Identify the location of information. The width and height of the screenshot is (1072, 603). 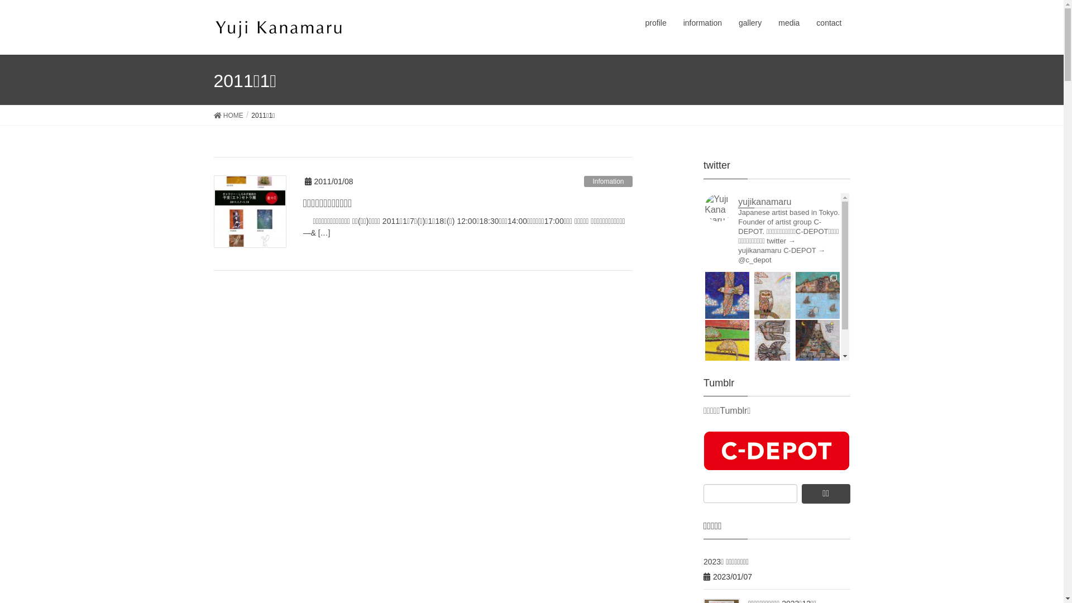
(702, 23).